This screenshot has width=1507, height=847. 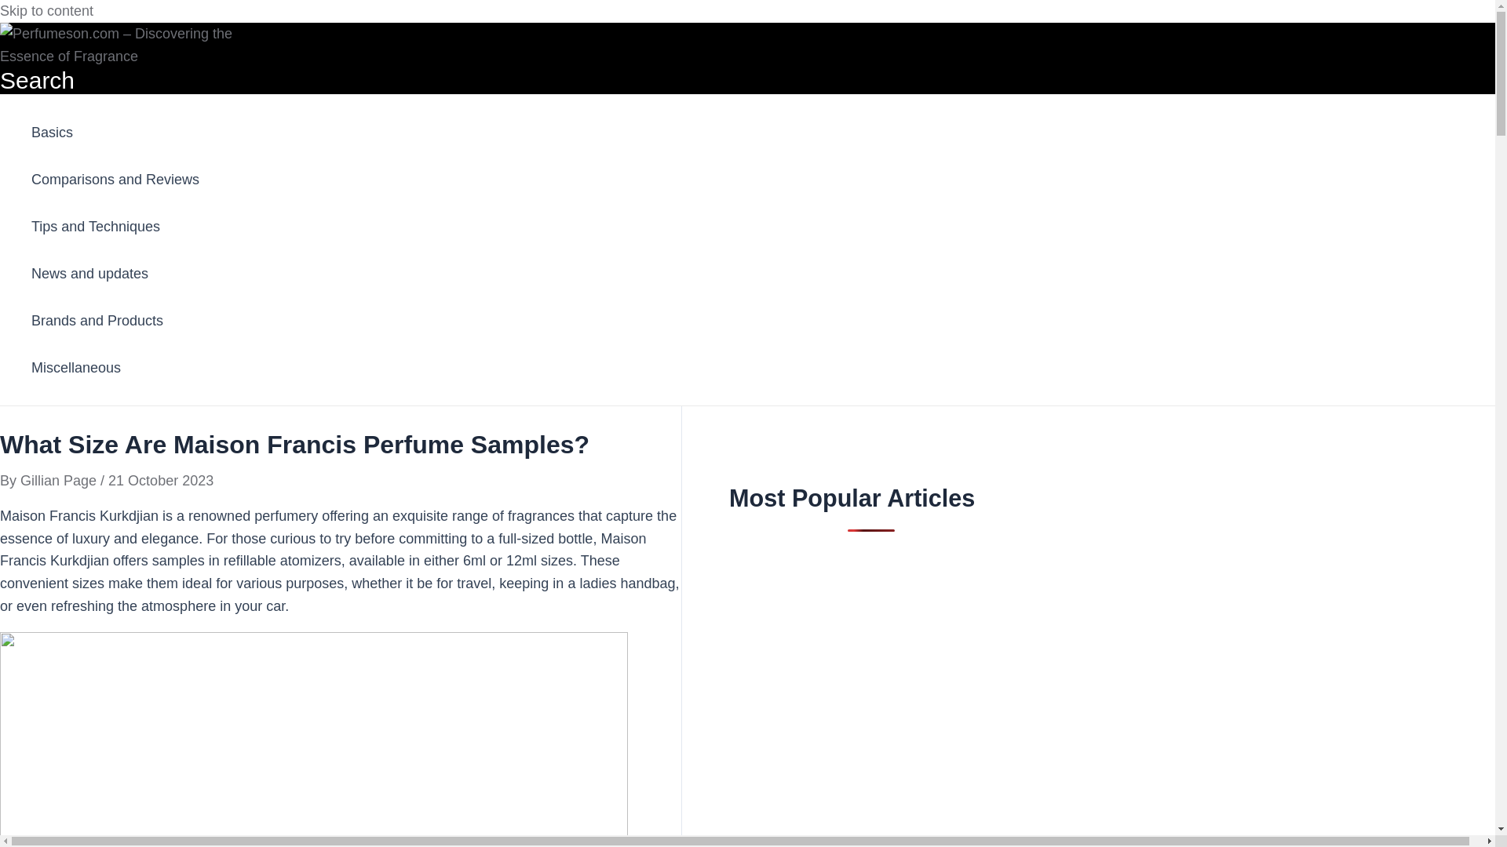 What do you see at coordinates (37, 80) in the screenshot?
I see `Search` at bounding box center [37, 80].